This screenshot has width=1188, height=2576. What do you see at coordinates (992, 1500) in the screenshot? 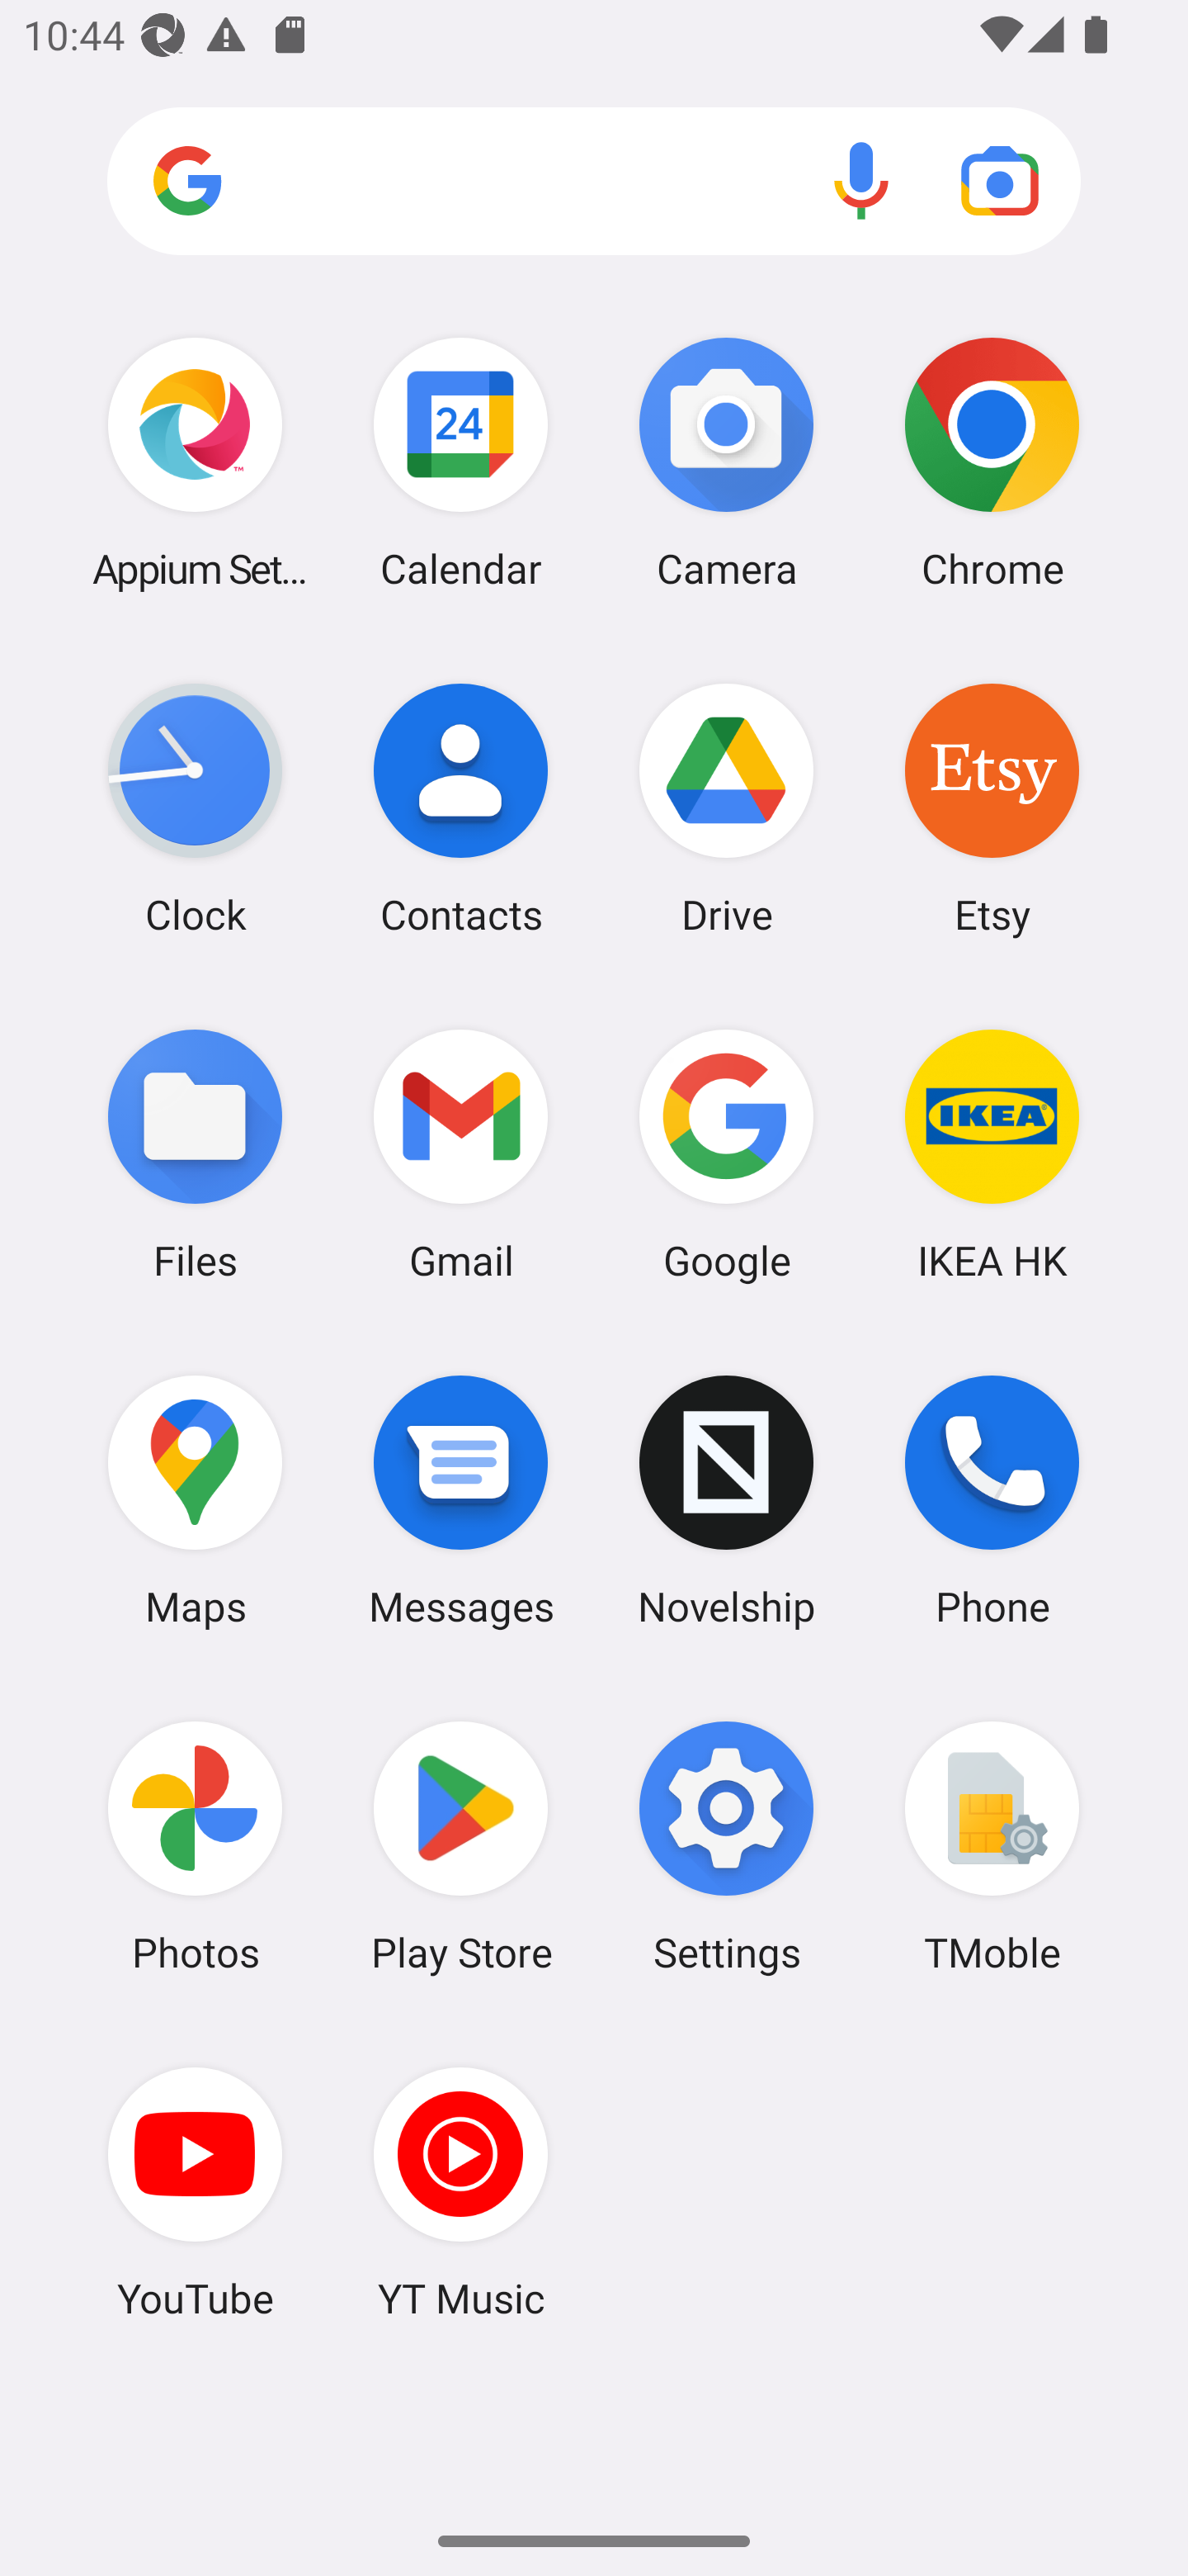
I see `Phone` at bounding box center [992, 1500].